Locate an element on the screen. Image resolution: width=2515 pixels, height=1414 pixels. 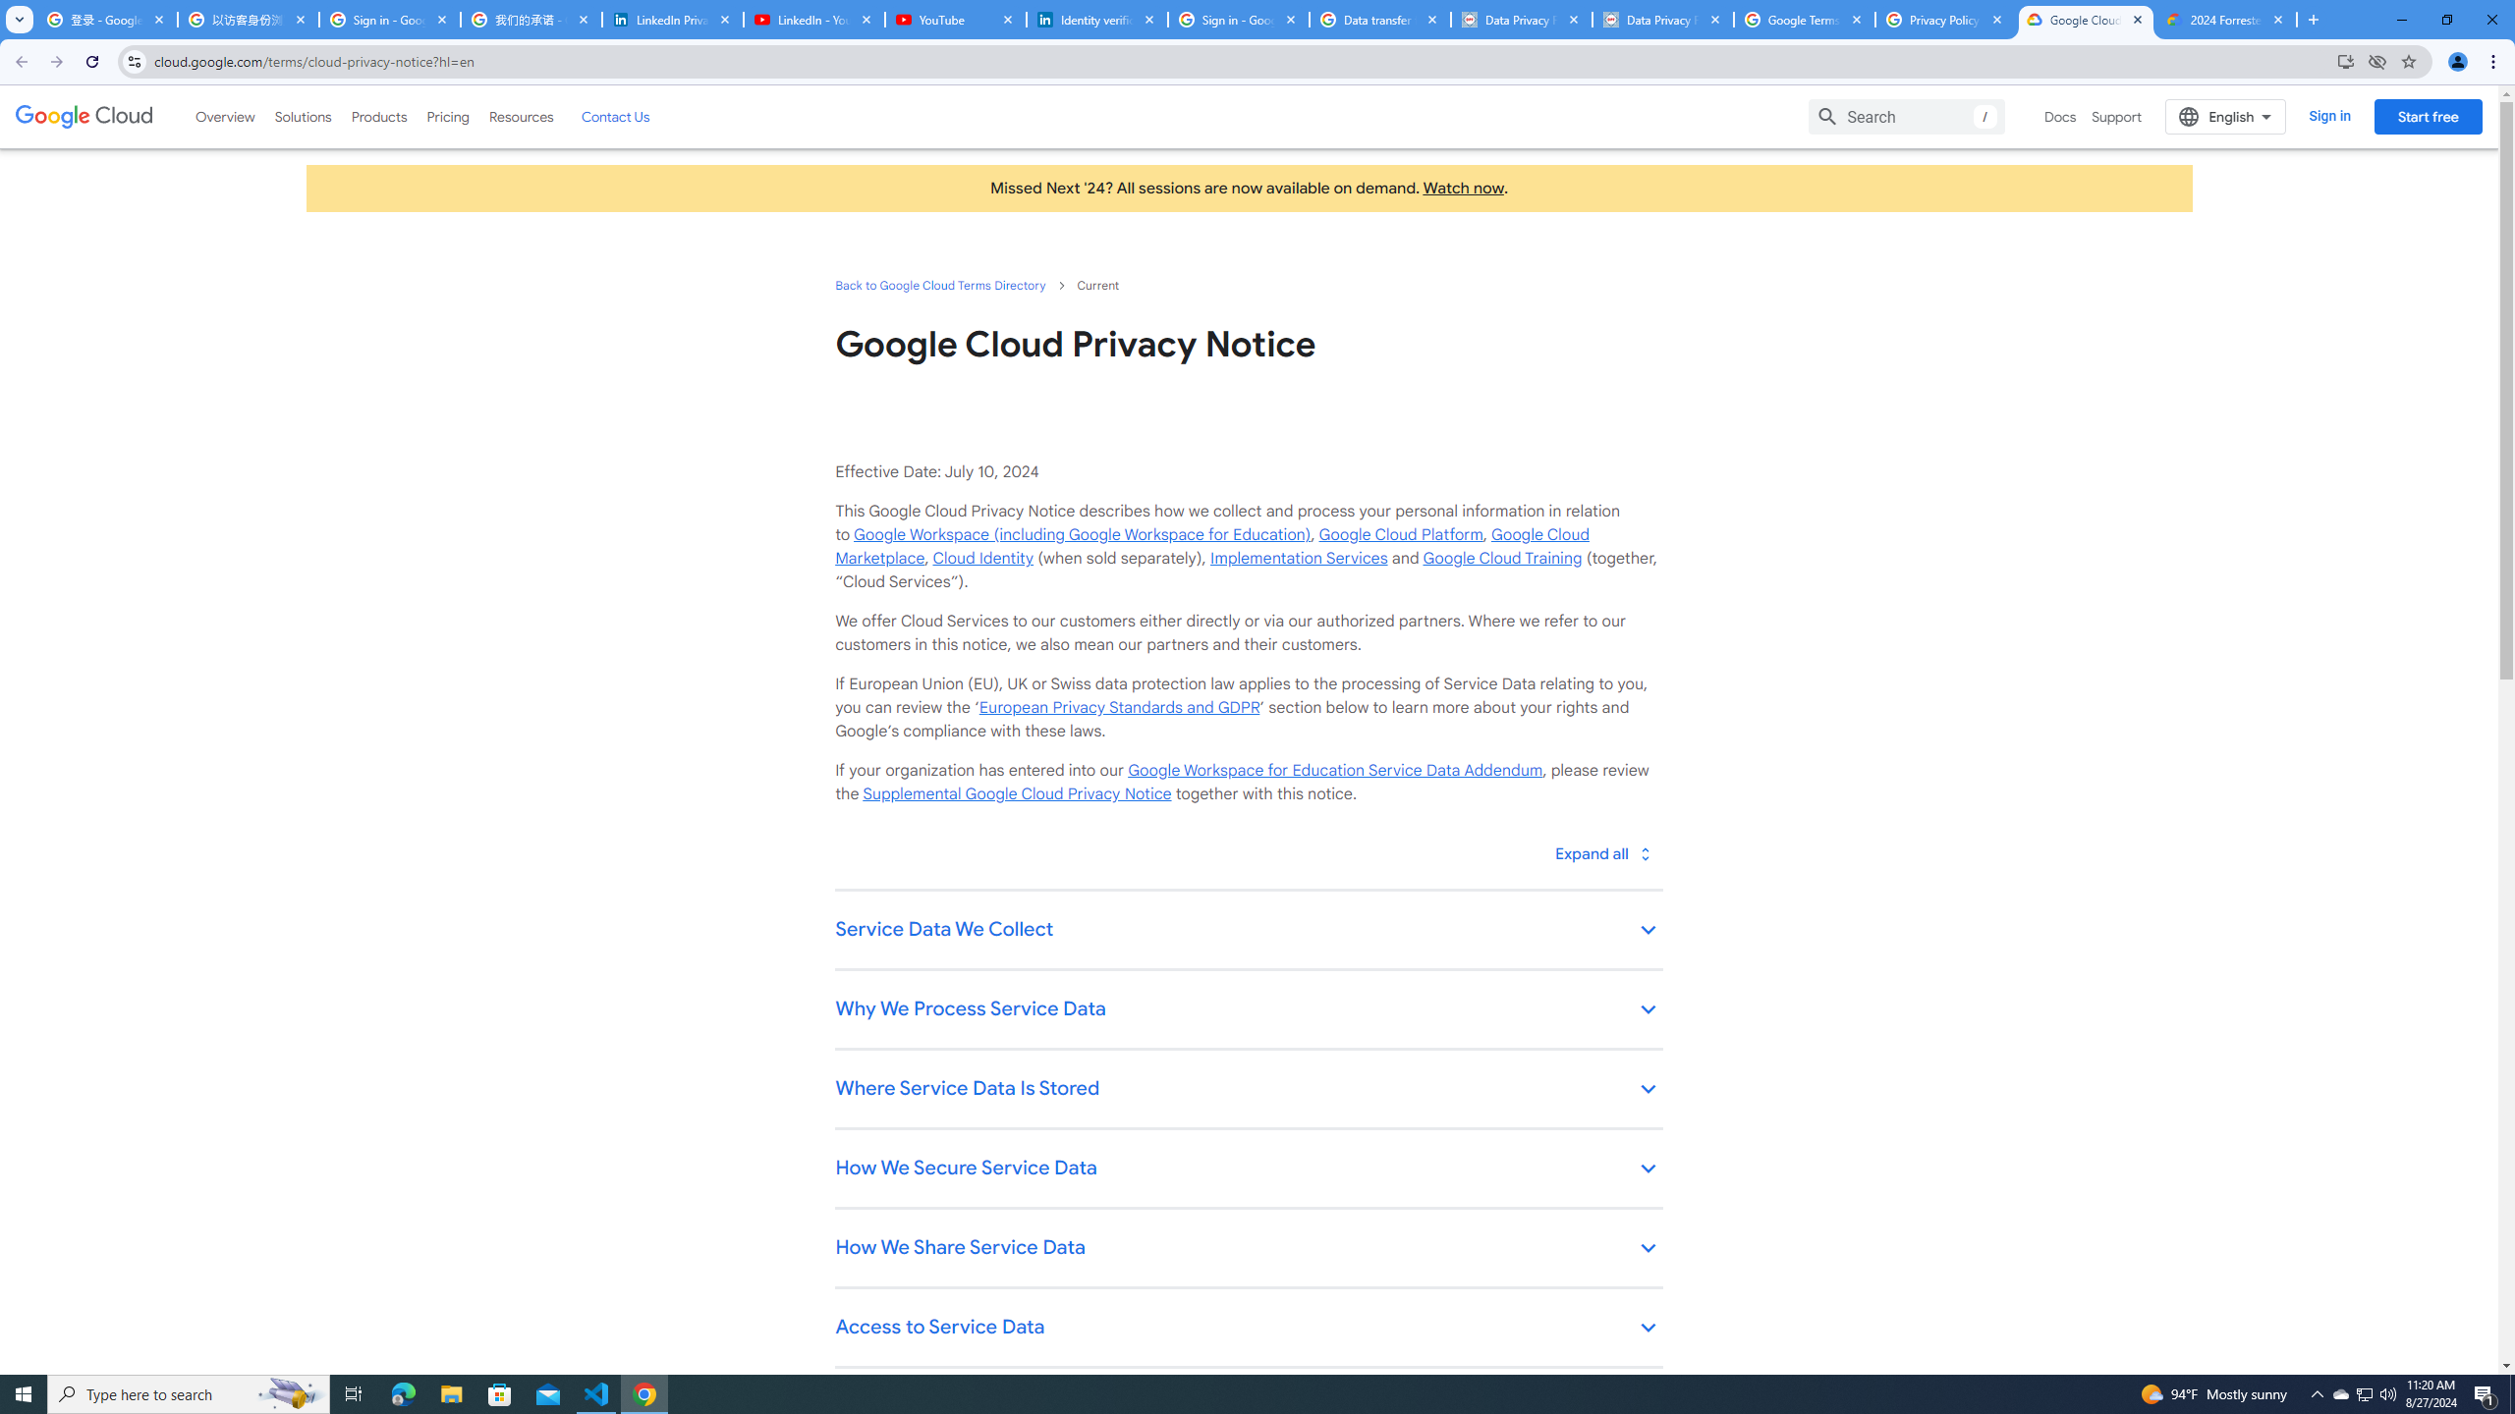
Install Google Cloud is located at coordinates (2346, 61).